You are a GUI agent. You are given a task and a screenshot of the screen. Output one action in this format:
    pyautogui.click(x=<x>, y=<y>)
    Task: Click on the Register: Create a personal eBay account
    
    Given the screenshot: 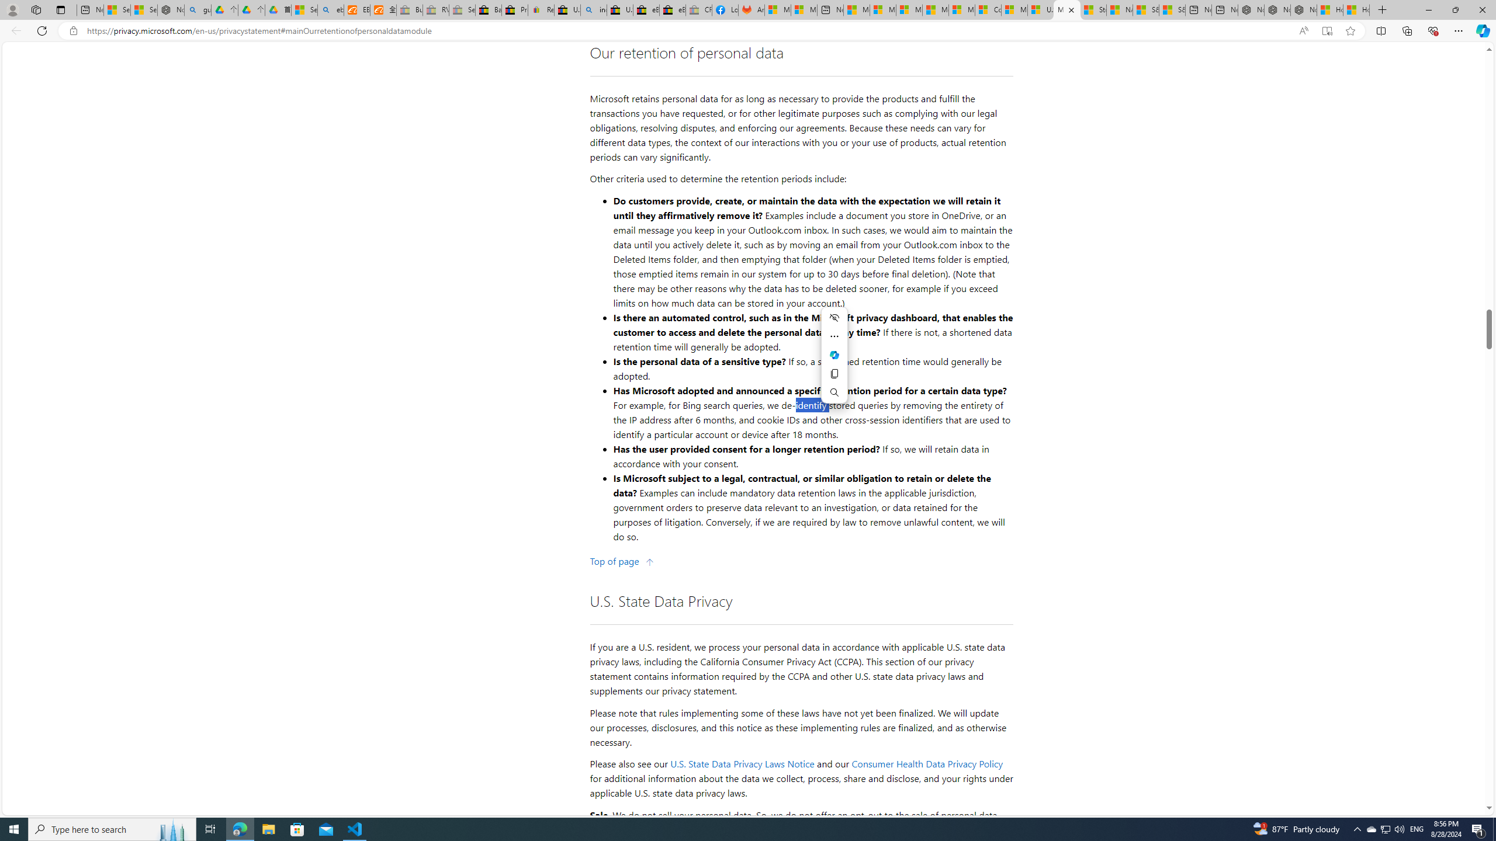 What is the action you would take?
    pyautogui.click(x=541, y=10)
    